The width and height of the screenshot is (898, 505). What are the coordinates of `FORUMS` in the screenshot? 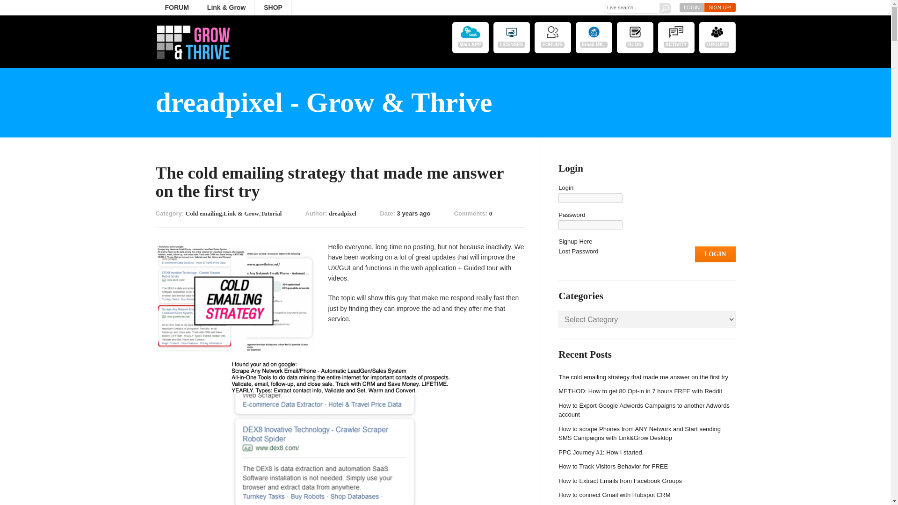 It's located at (553, 37).